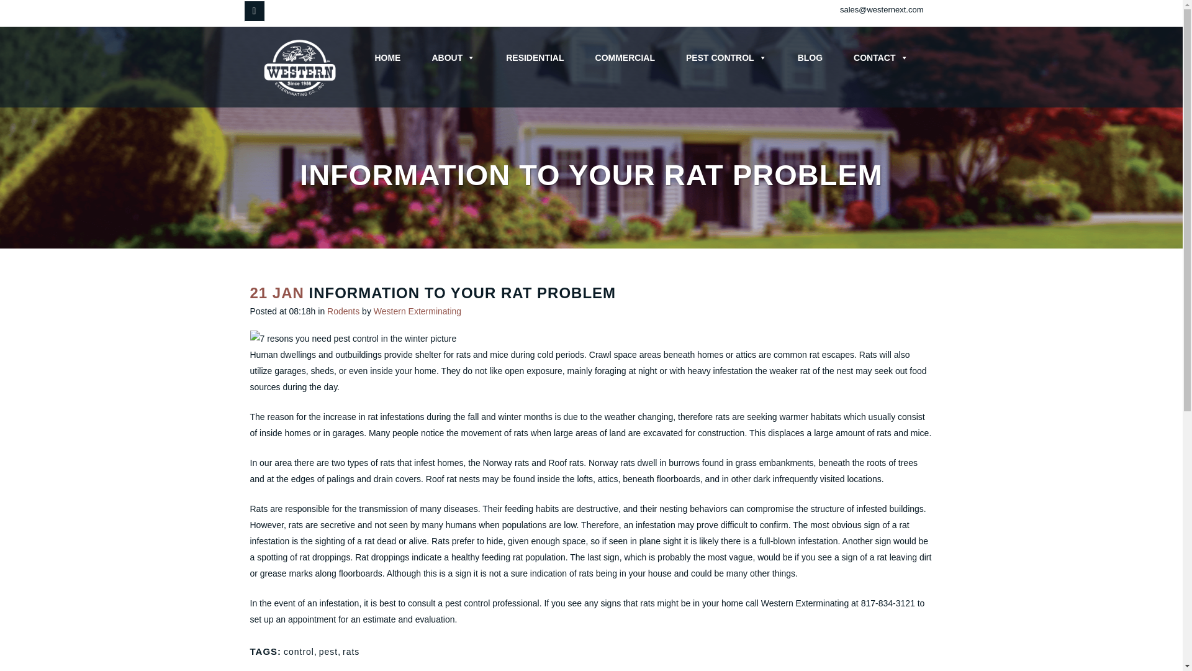  What do you see at coordinates (877, 58) in the screenshot?
I see `CONTACT` at bounding box center [877, 58].